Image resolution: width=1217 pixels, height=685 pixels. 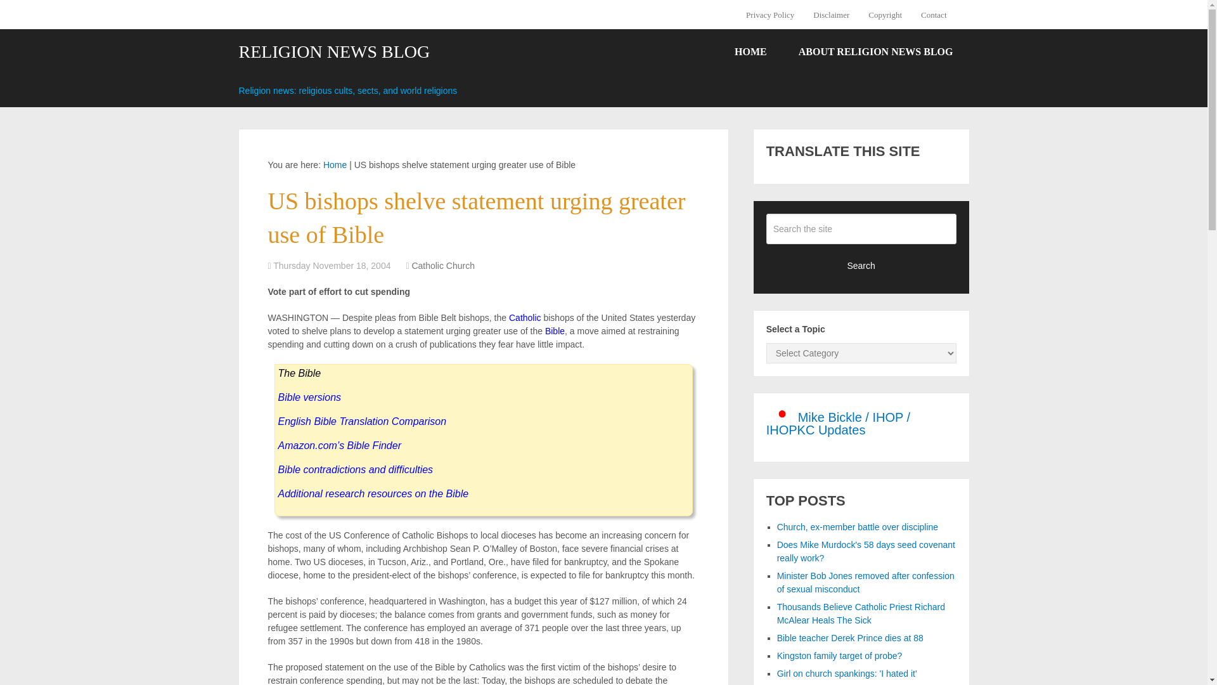 What do you see at coordinates (933, 15) in the screenshot?
I see `Contact` at bounding box center [933, 15].